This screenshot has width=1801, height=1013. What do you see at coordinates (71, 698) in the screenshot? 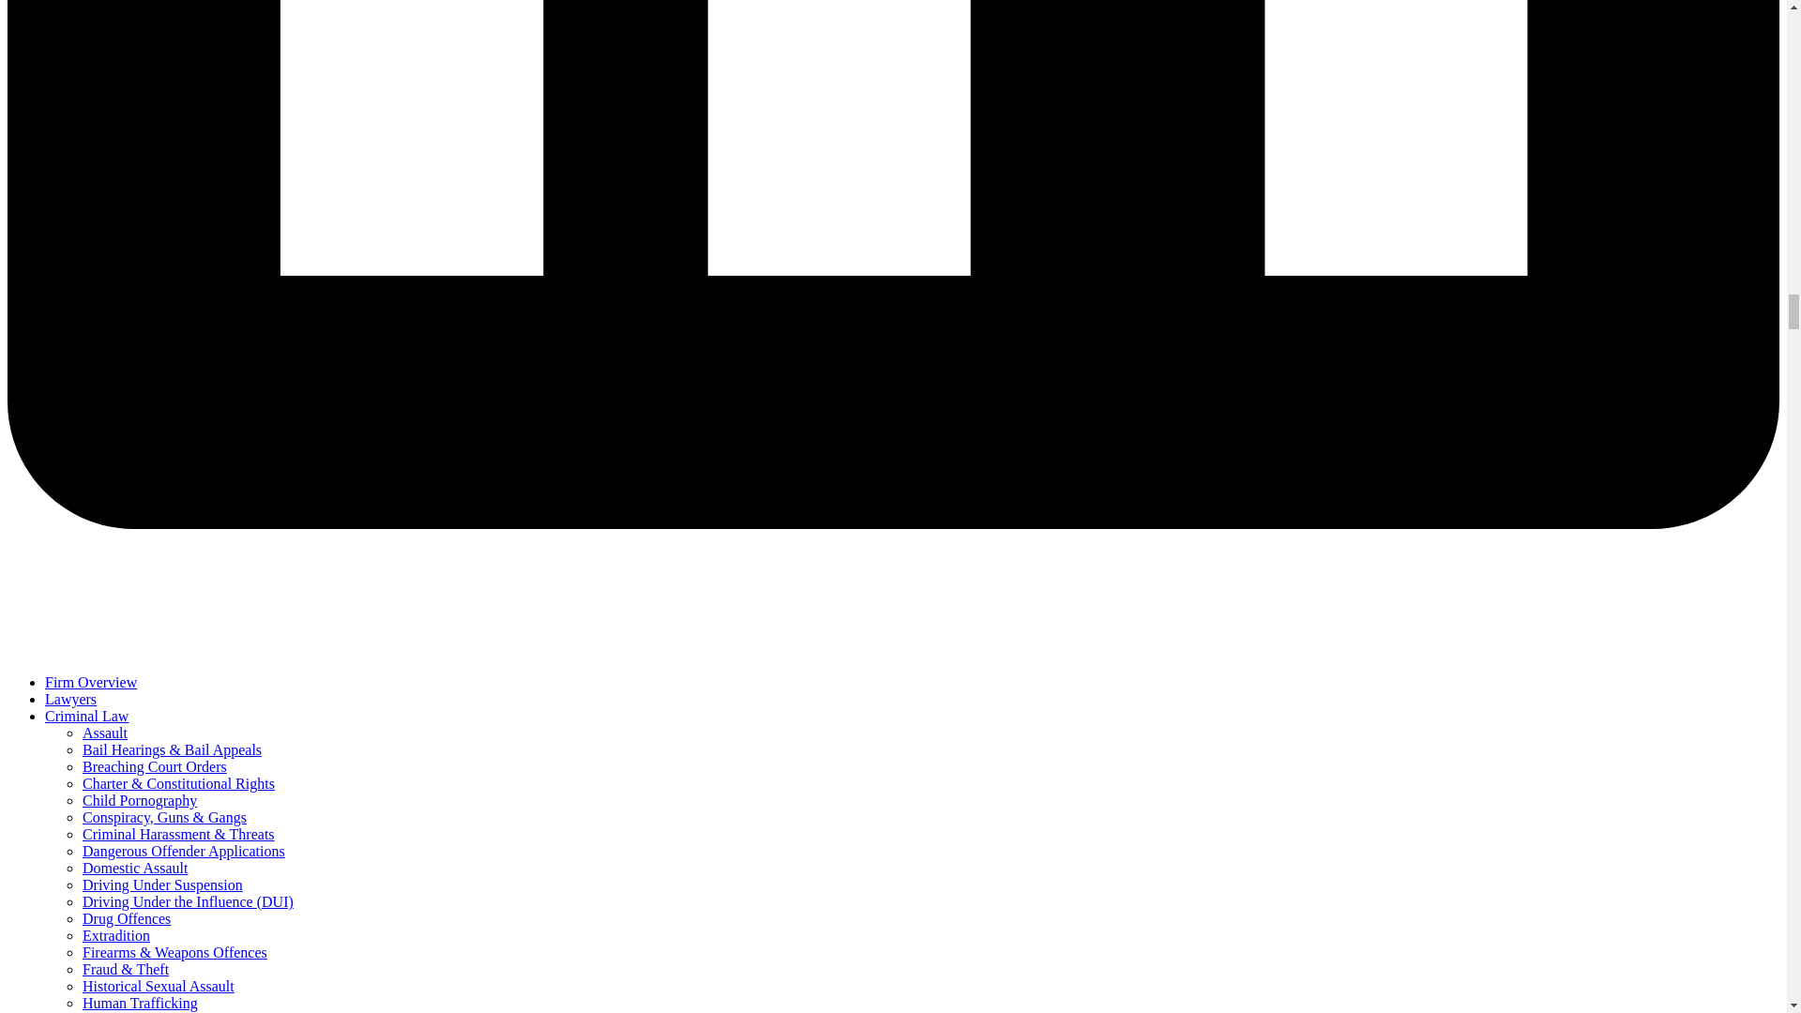
I see `Lawyers` at bounding box center [71, 698].